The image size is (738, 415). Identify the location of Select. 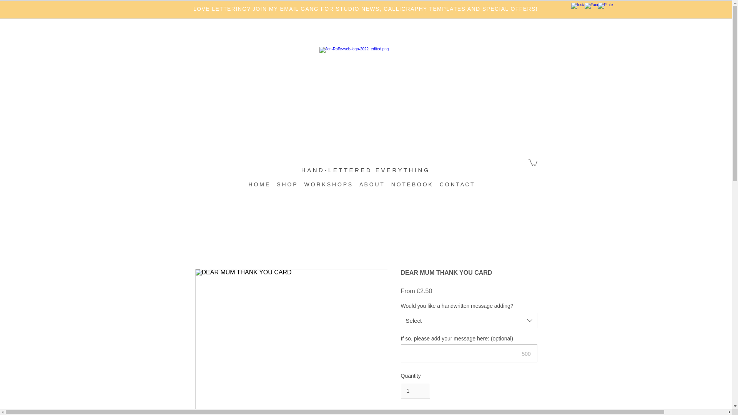
(469, 320).